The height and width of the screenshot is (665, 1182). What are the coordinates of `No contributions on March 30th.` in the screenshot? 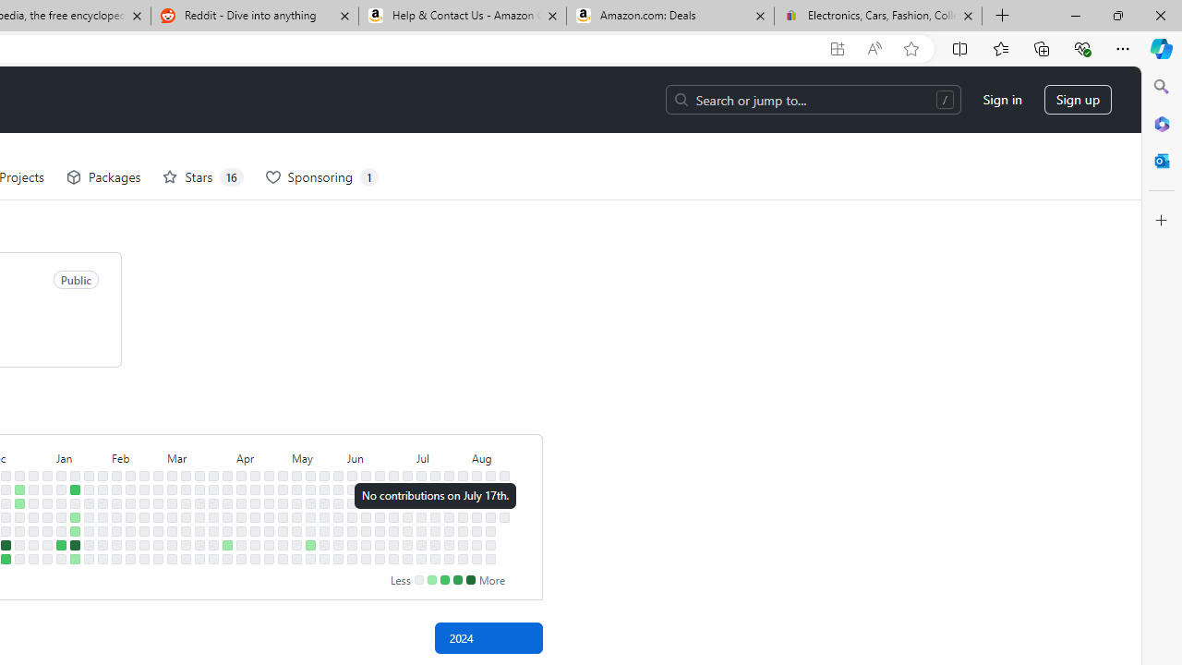 It's located at (213, 559).